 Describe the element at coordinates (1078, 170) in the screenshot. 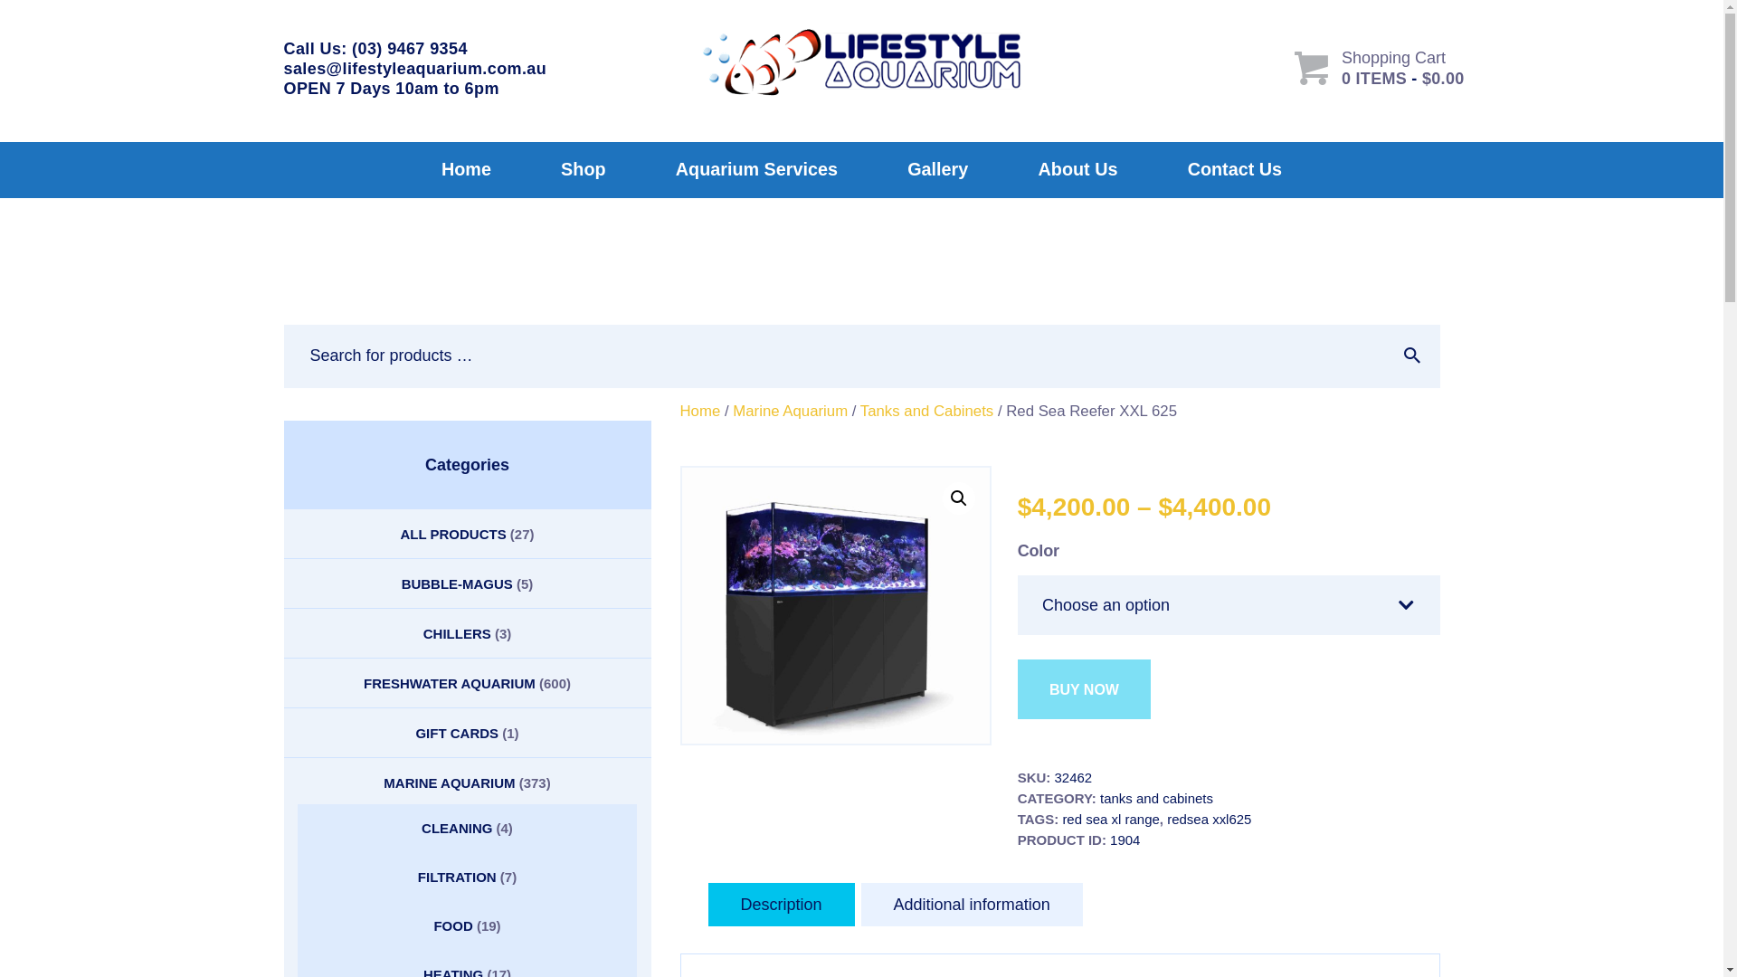

I see `About Us` at that location.